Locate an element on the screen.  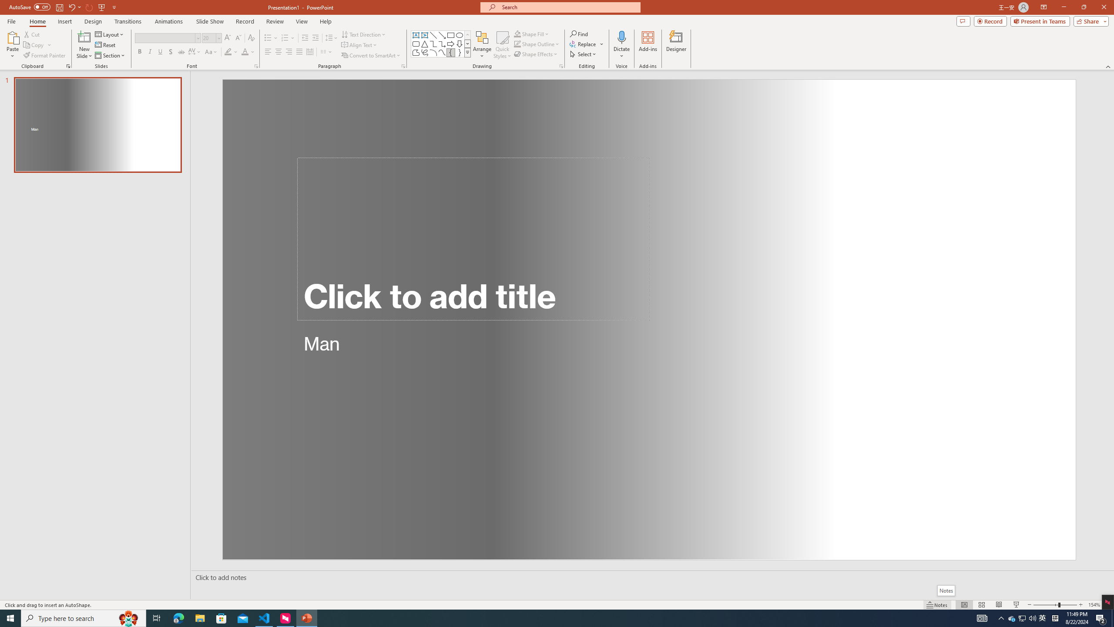
Decrease Font Size is located at coordinates (238, 38).